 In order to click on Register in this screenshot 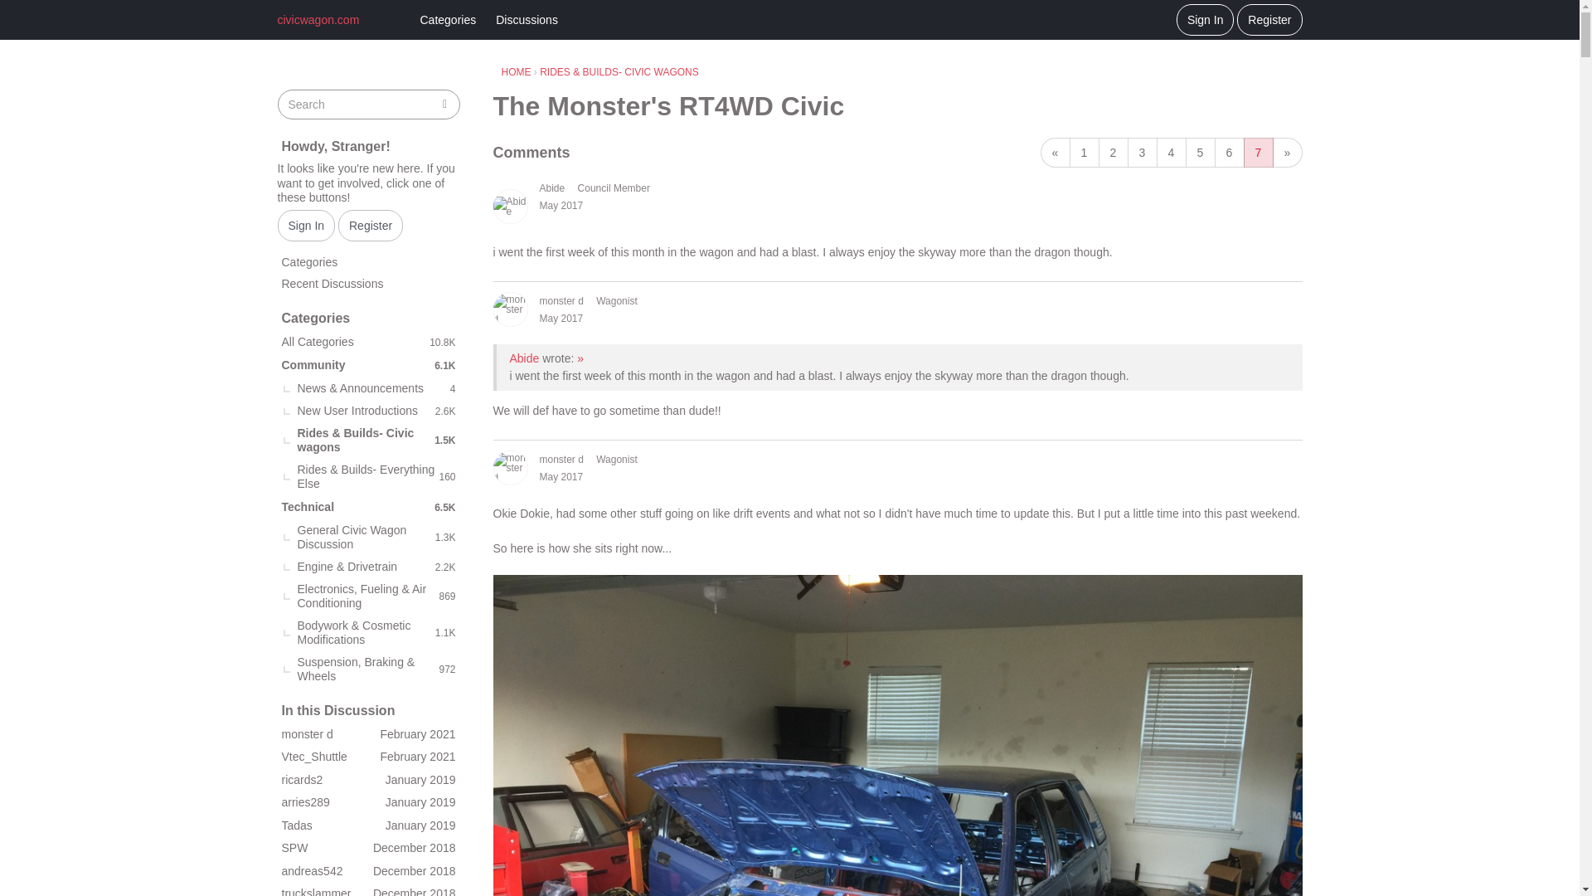, I will do `click(1269, 20)`.